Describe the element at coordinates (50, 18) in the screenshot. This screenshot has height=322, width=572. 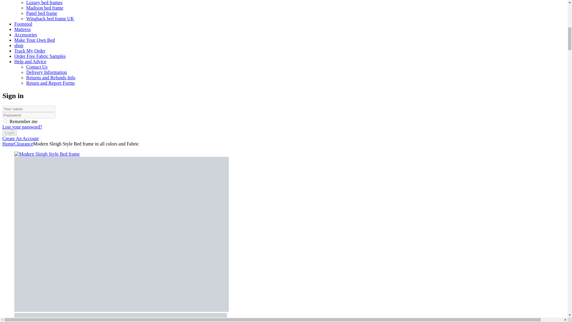
I see `Wingback bed frame UK` at that location.